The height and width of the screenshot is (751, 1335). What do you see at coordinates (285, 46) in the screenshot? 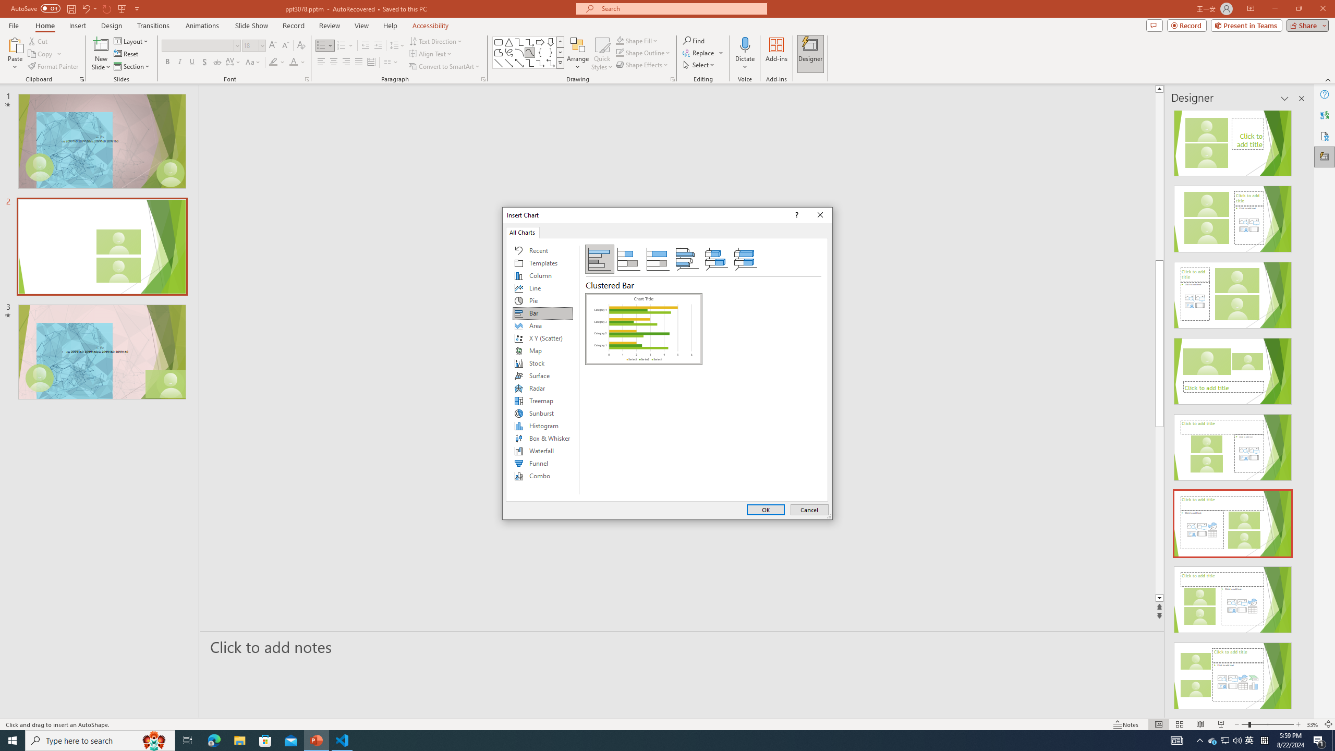
I see `Decrease Font Size` at bounding box center [285, 46].